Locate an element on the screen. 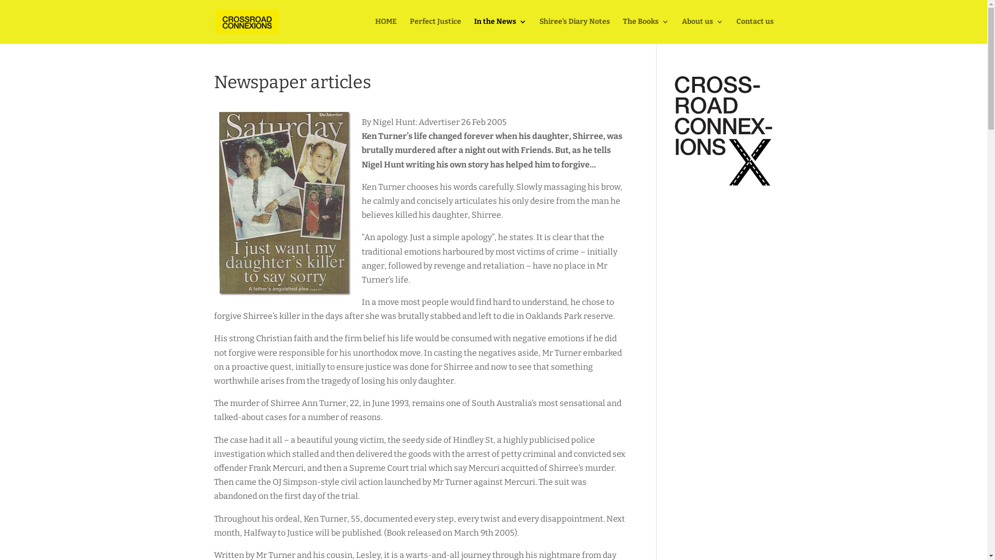 The image size is (995, 560). About us is located at coordinates (703, 31).